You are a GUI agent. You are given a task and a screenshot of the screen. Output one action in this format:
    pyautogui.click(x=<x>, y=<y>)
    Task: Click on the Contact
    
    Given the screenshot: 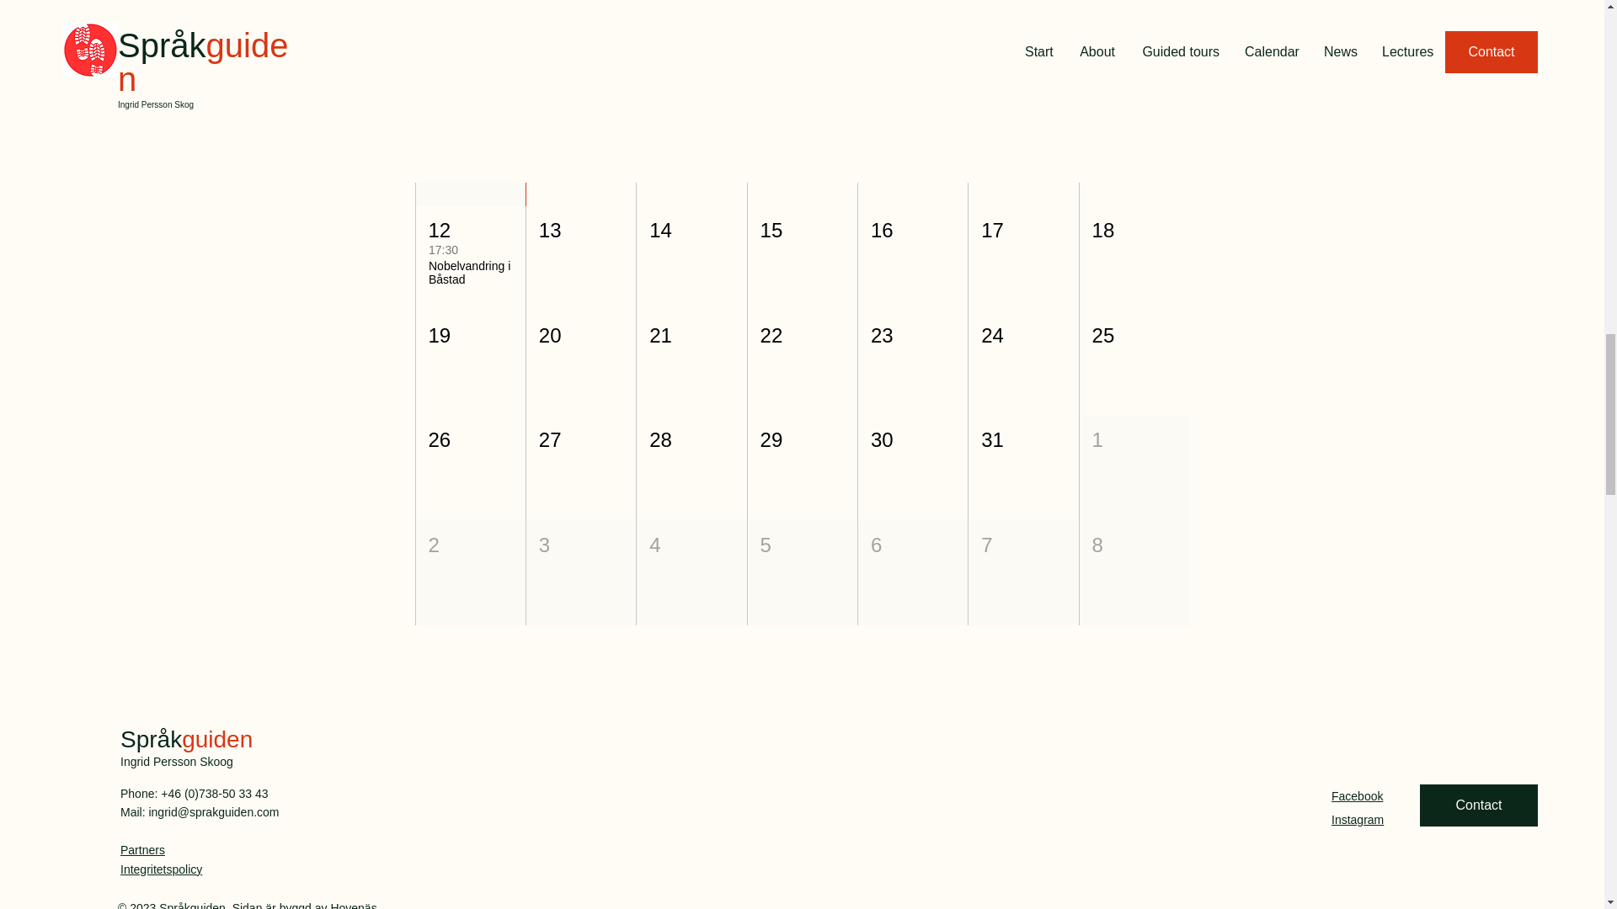 What is the action you would take?
    pyautogui.click(x=1478, y=805)
    